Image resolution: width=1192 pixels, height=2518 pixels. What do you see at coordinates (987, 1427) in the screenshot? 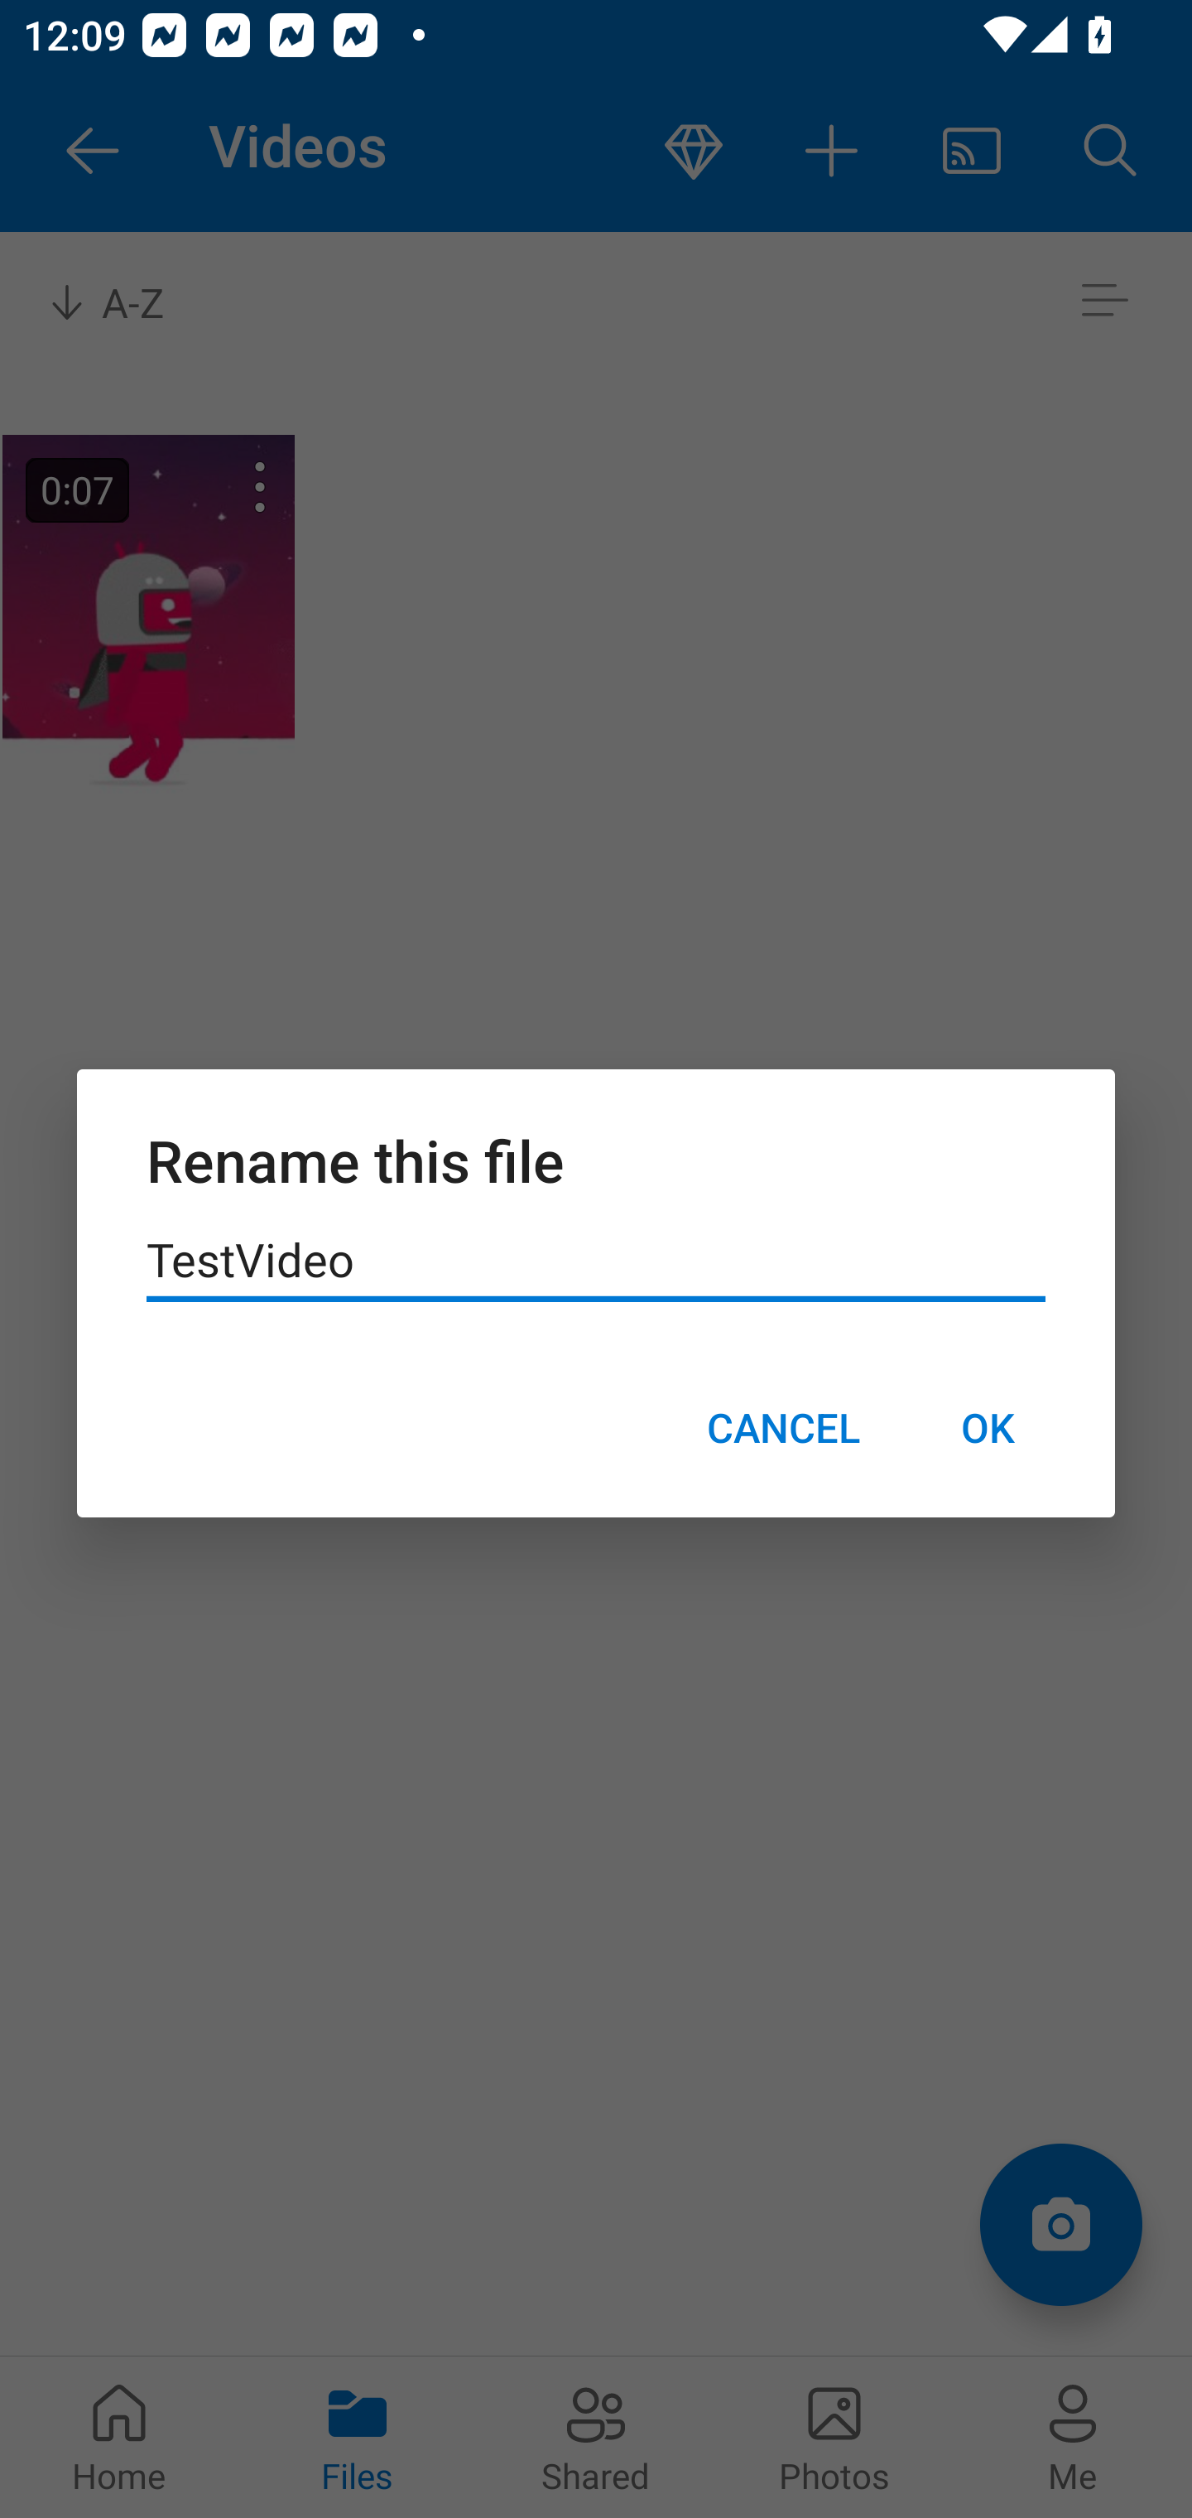
I see `OK` at bounding box center [987, 1427].